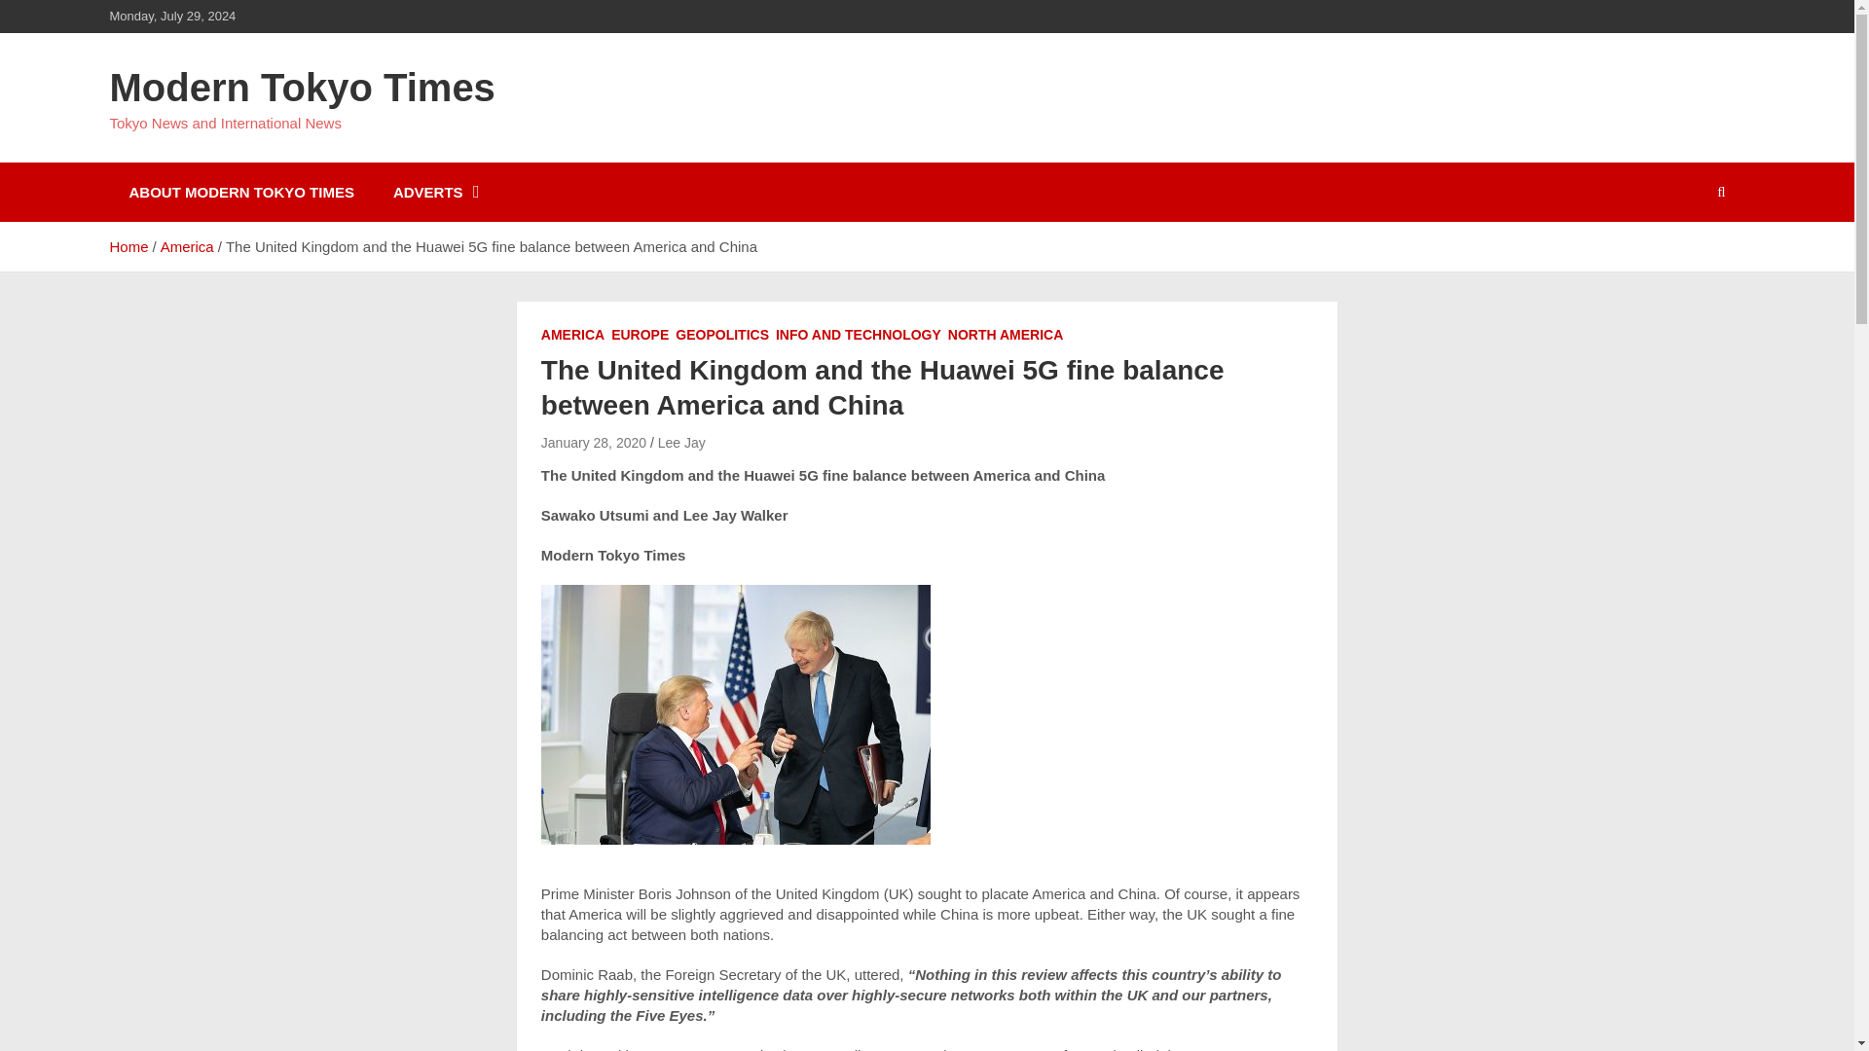 Image resolution: width=1869 pixels, height=1051 pixels. What do you see at coordinates (681, 443) in the screenshot?
I see `Lee Jay` at bounding box center [681, 443].